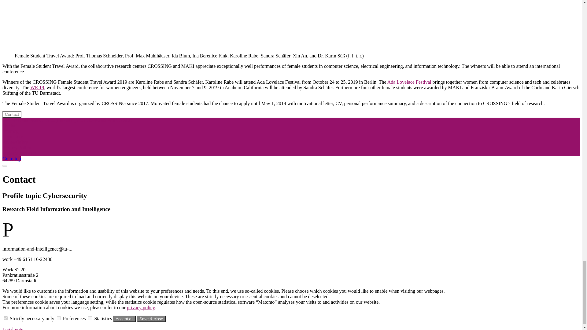  Describe the element at coordinates (29, 120) in the screenshot. I see `Twitter-Kanal von CYSEC` at that location.